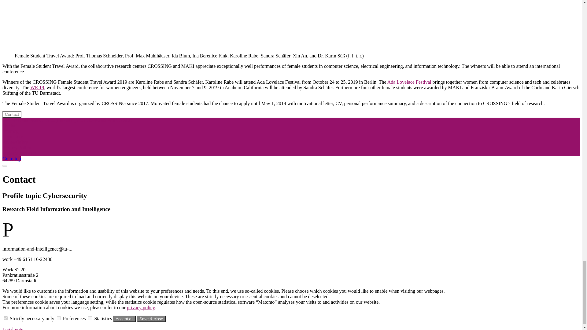  Describe the element at coordinates (29, 120) in the screenshot. I see `Twitter-Kanal von CYSEC` at that location.